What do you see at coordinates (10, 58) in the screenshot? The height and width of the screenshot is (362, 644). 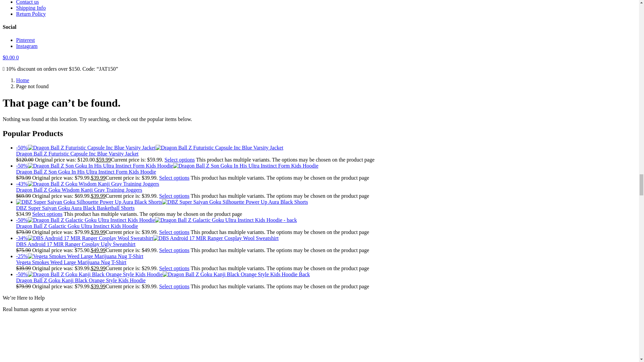 I see `View your shopping cart` at bounding box center [10, 58].